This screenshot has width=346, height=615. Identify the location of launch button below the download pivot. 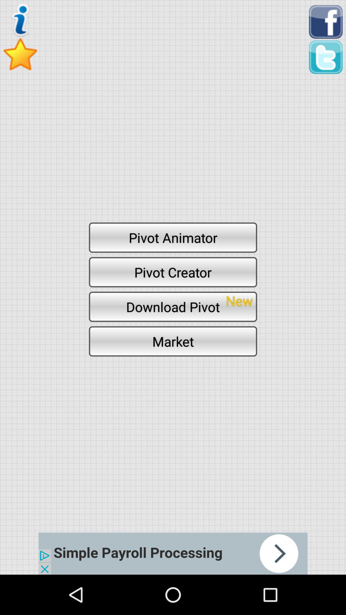
(173, 341).